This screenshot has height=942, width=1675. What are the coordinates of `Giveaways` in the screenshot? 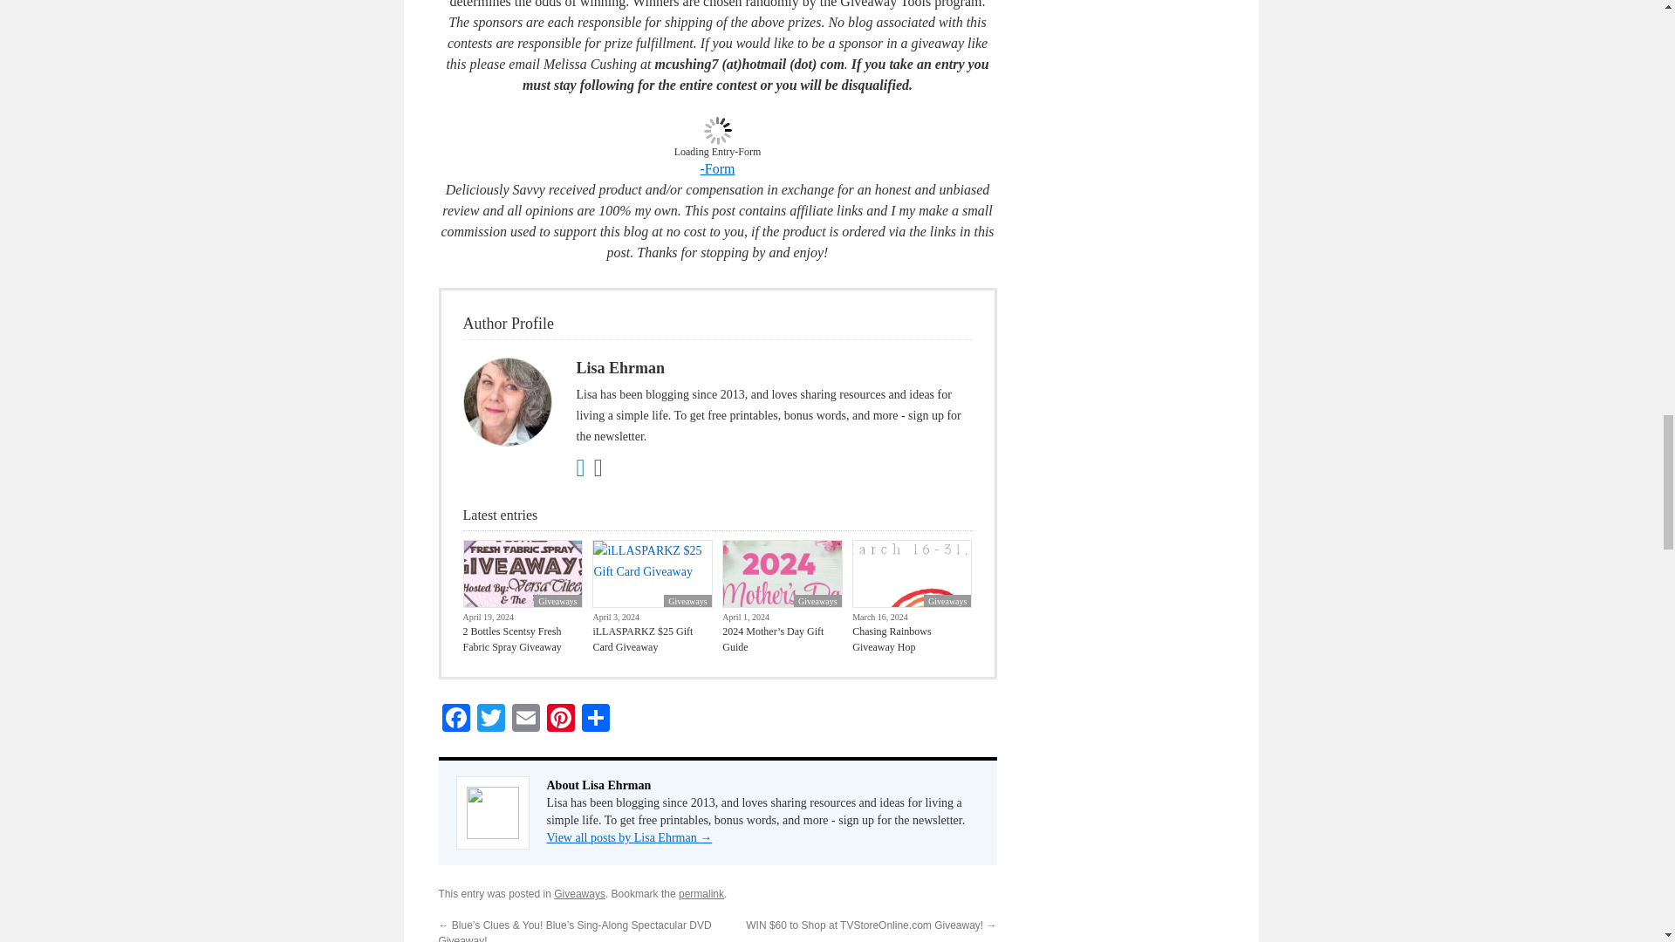 It's located at (687, 600).